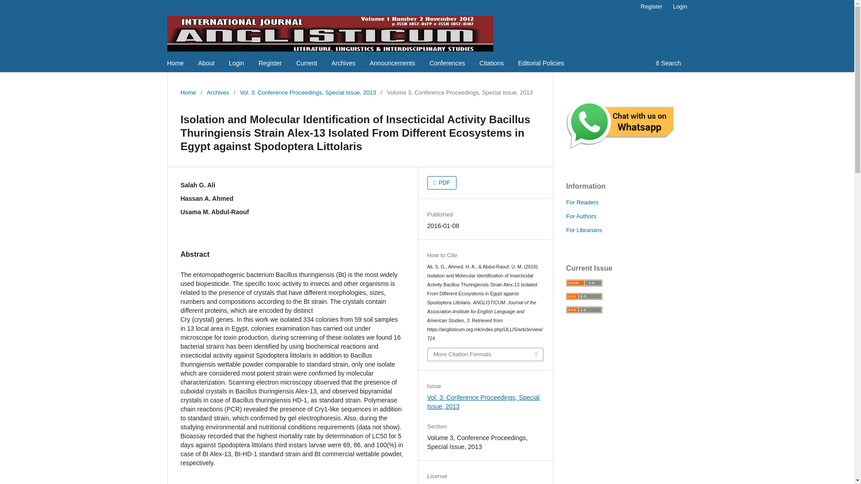  I want to click on More Citation Formats, so click(485, 354).